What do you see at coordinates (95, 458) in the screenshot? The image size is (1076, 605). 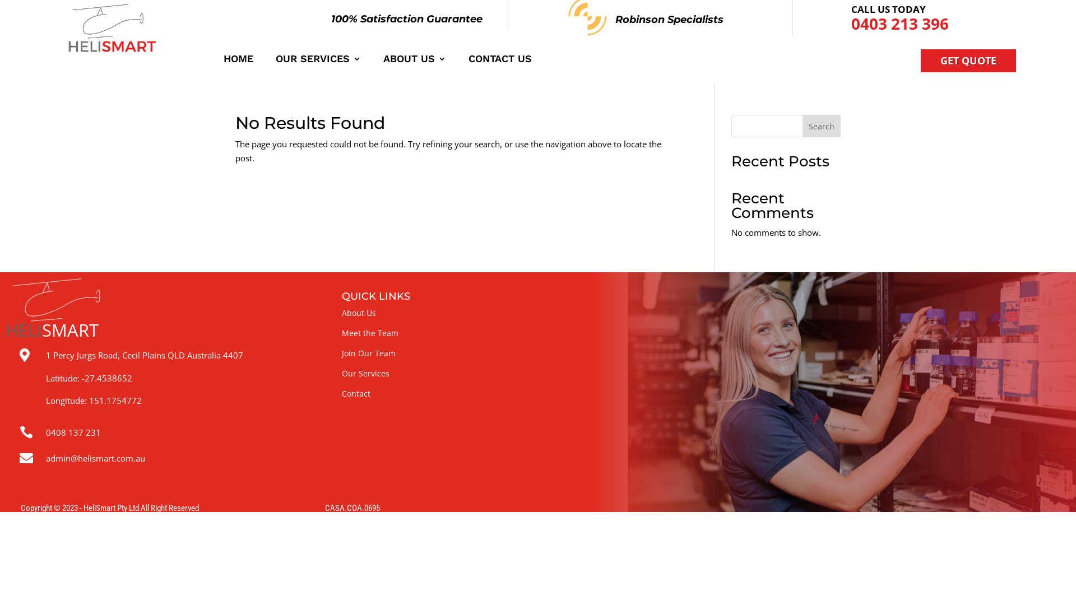 I see `admin@helismart.com.au` at bounding box center [95, 458].